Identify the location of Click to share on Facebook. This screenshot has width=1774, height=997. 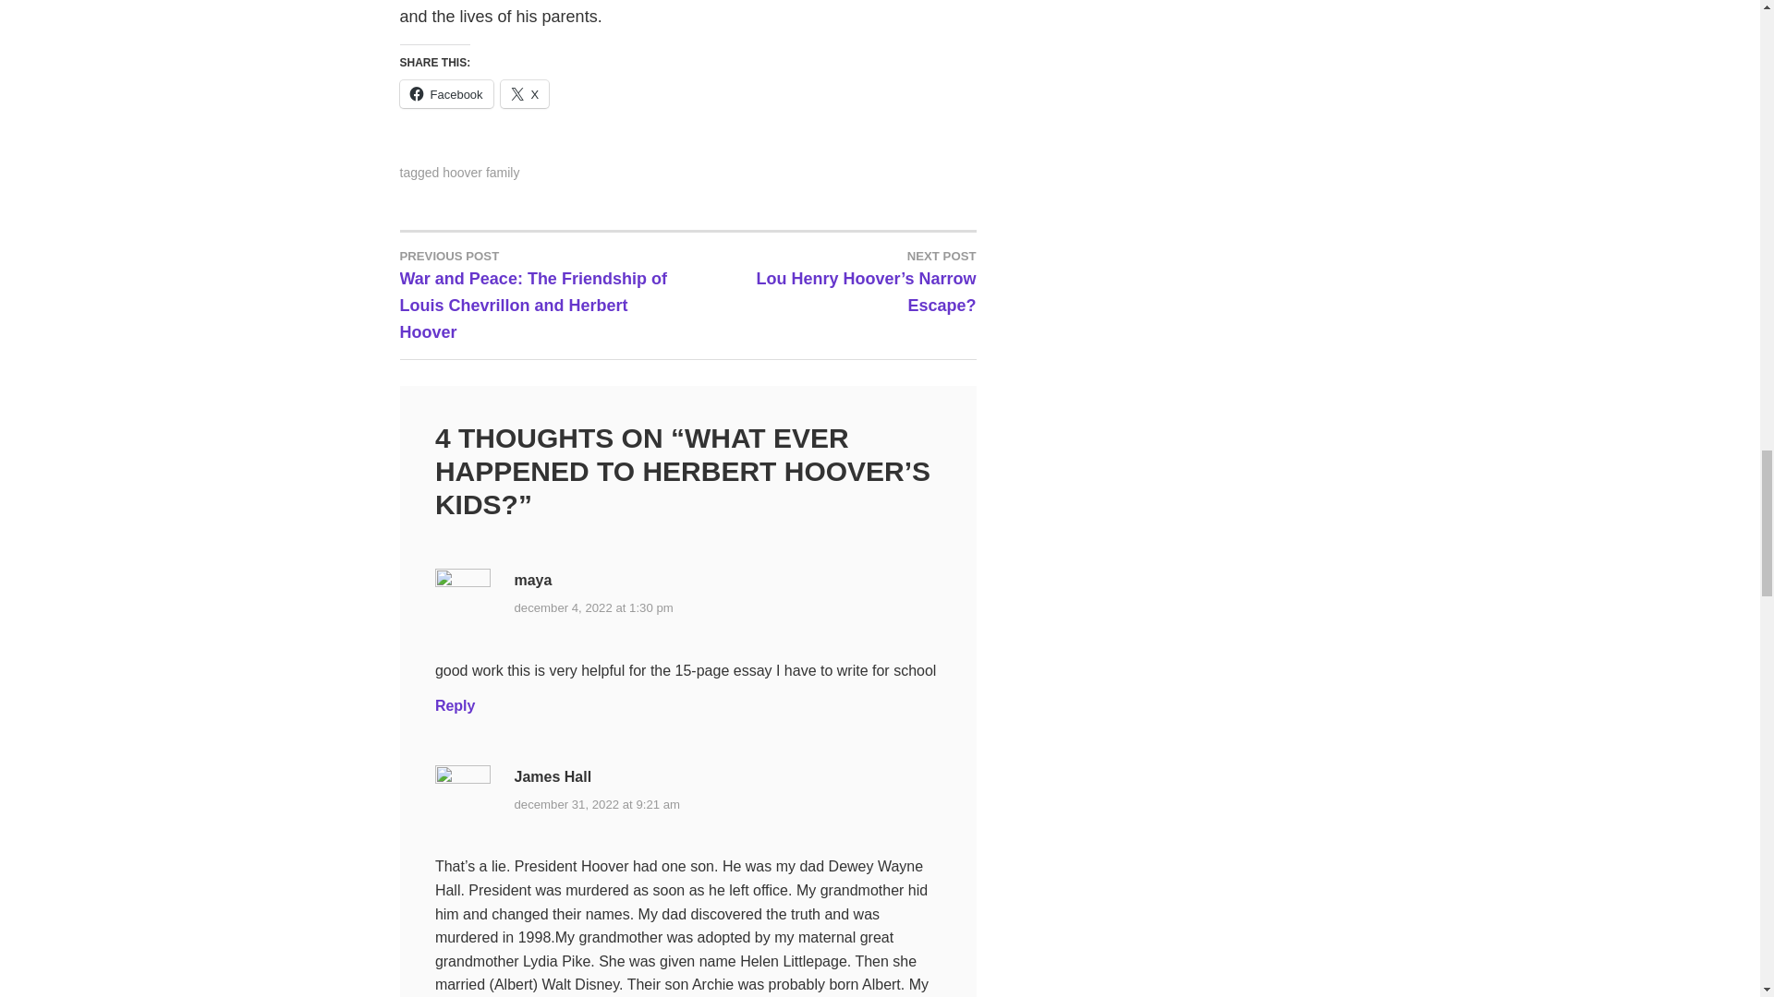
(445, 94).